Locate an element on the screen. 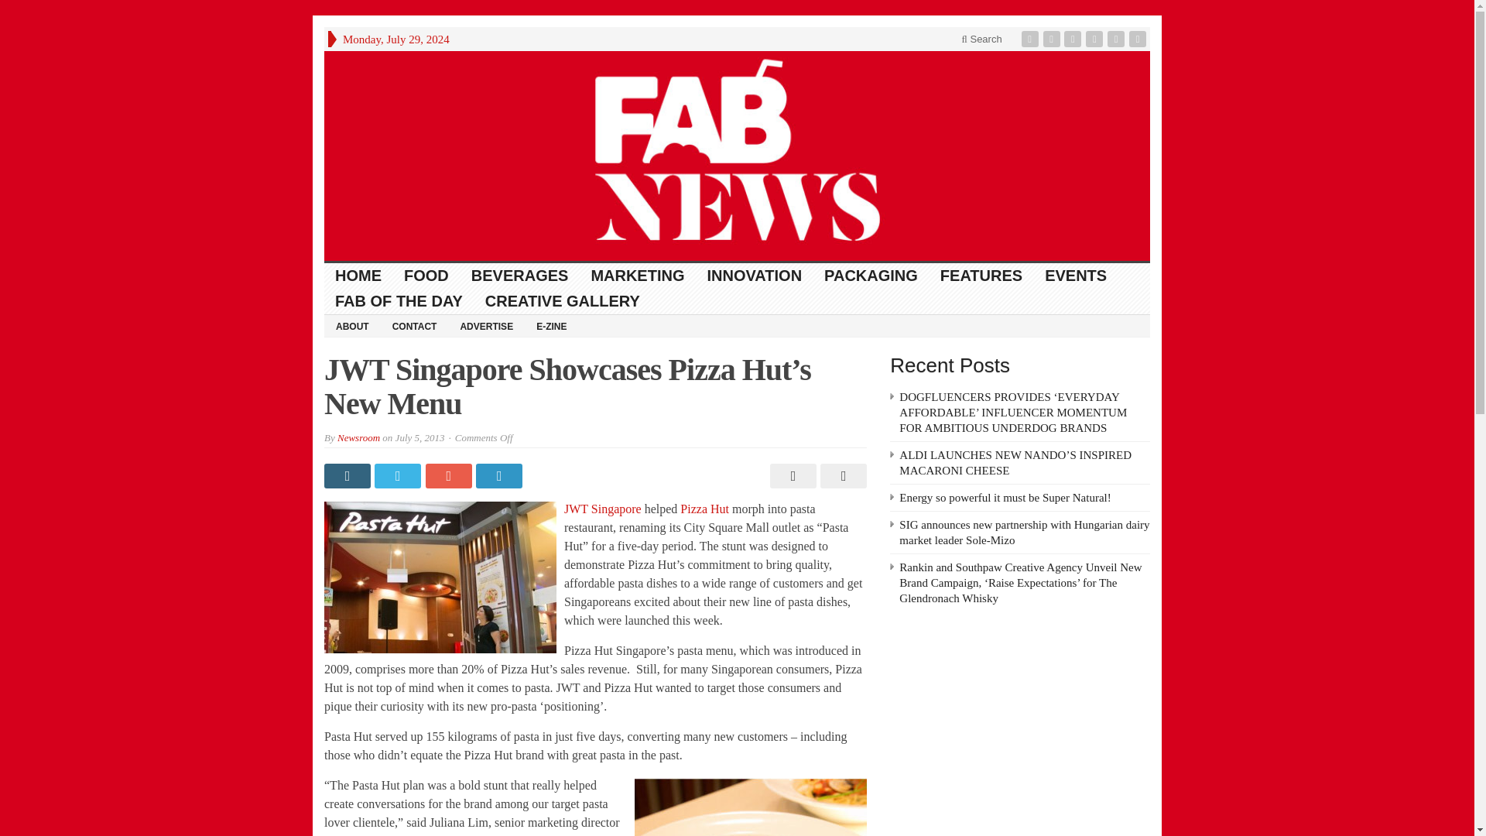 This screenshot has width=1486, height=836. Twitter is located at coordinates (1053, 39).